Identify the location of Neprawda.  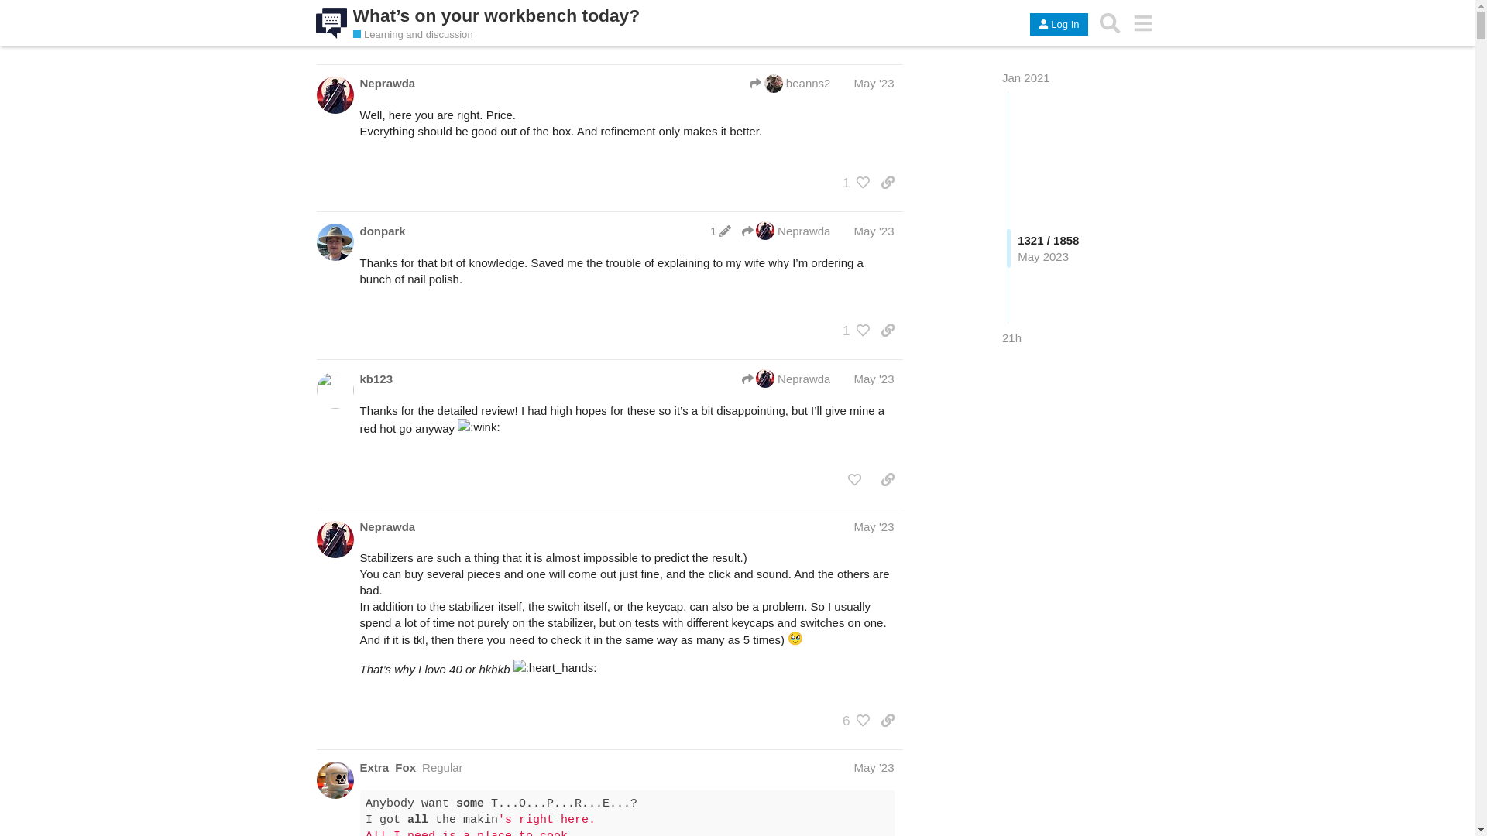
(387, 83).